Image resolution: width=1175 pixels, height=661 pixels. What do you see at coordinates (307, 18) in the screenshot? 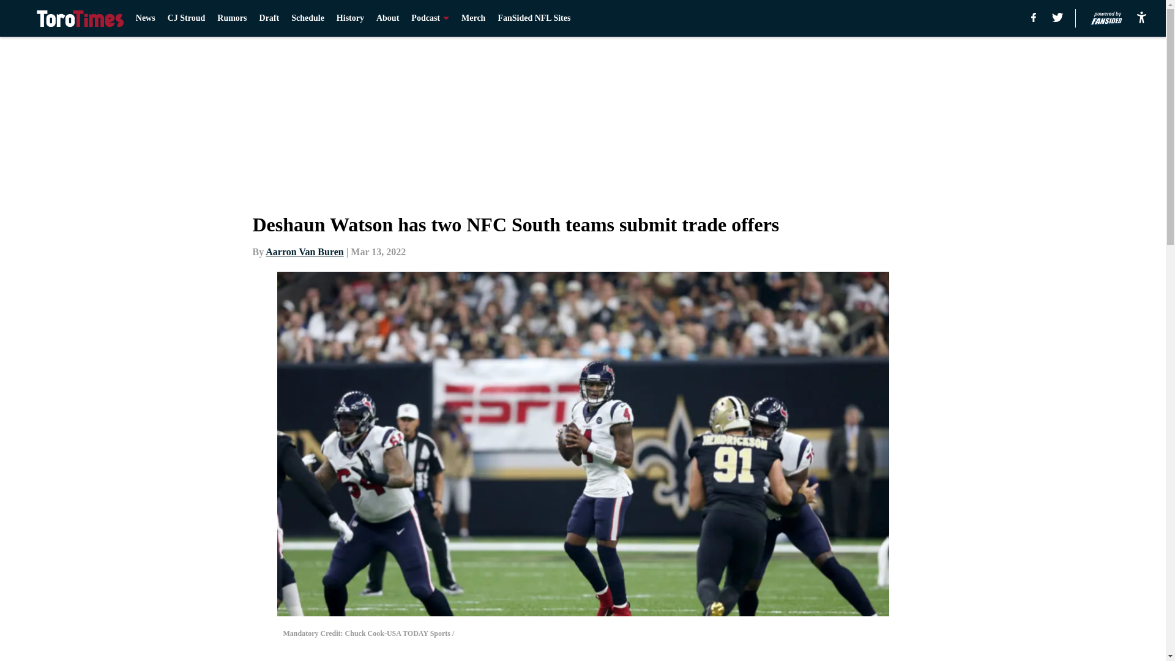
I see `Schedule` at bounding box center [307, 18].